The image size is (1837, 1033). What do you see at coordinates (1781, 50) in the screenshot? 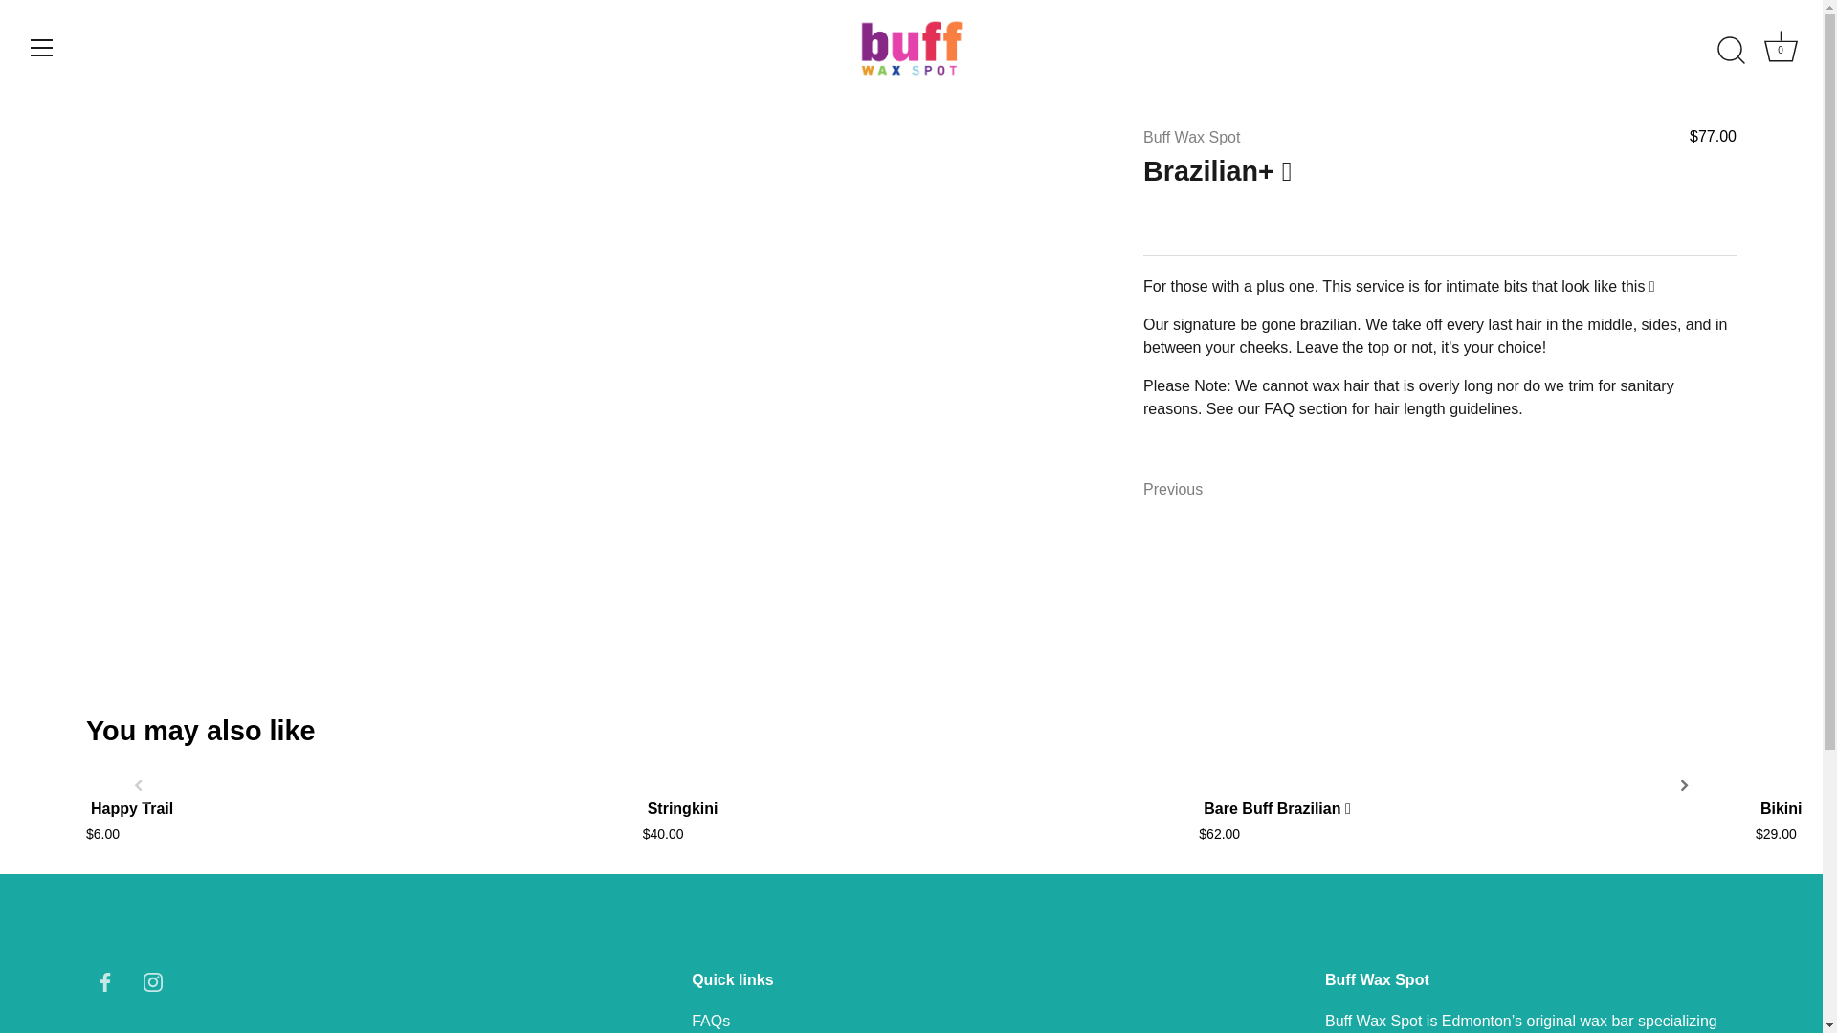
I see `Previous` at bounding box center [1781, 50].